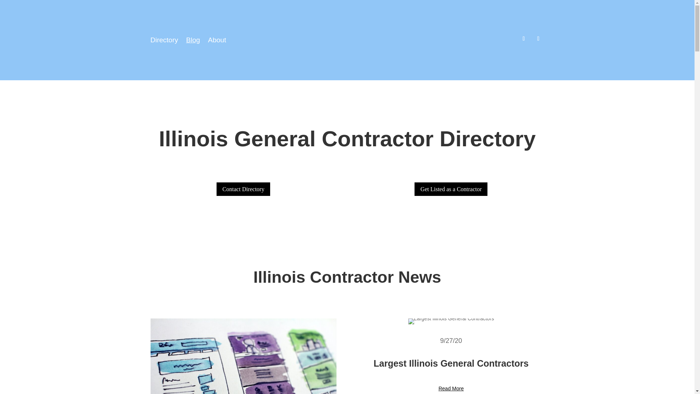 The image size is (700, 394). What do you see at coordinates (524, 39) in the screenshot?
I see `Follow on Youtube` at bounding box center [524, 39].